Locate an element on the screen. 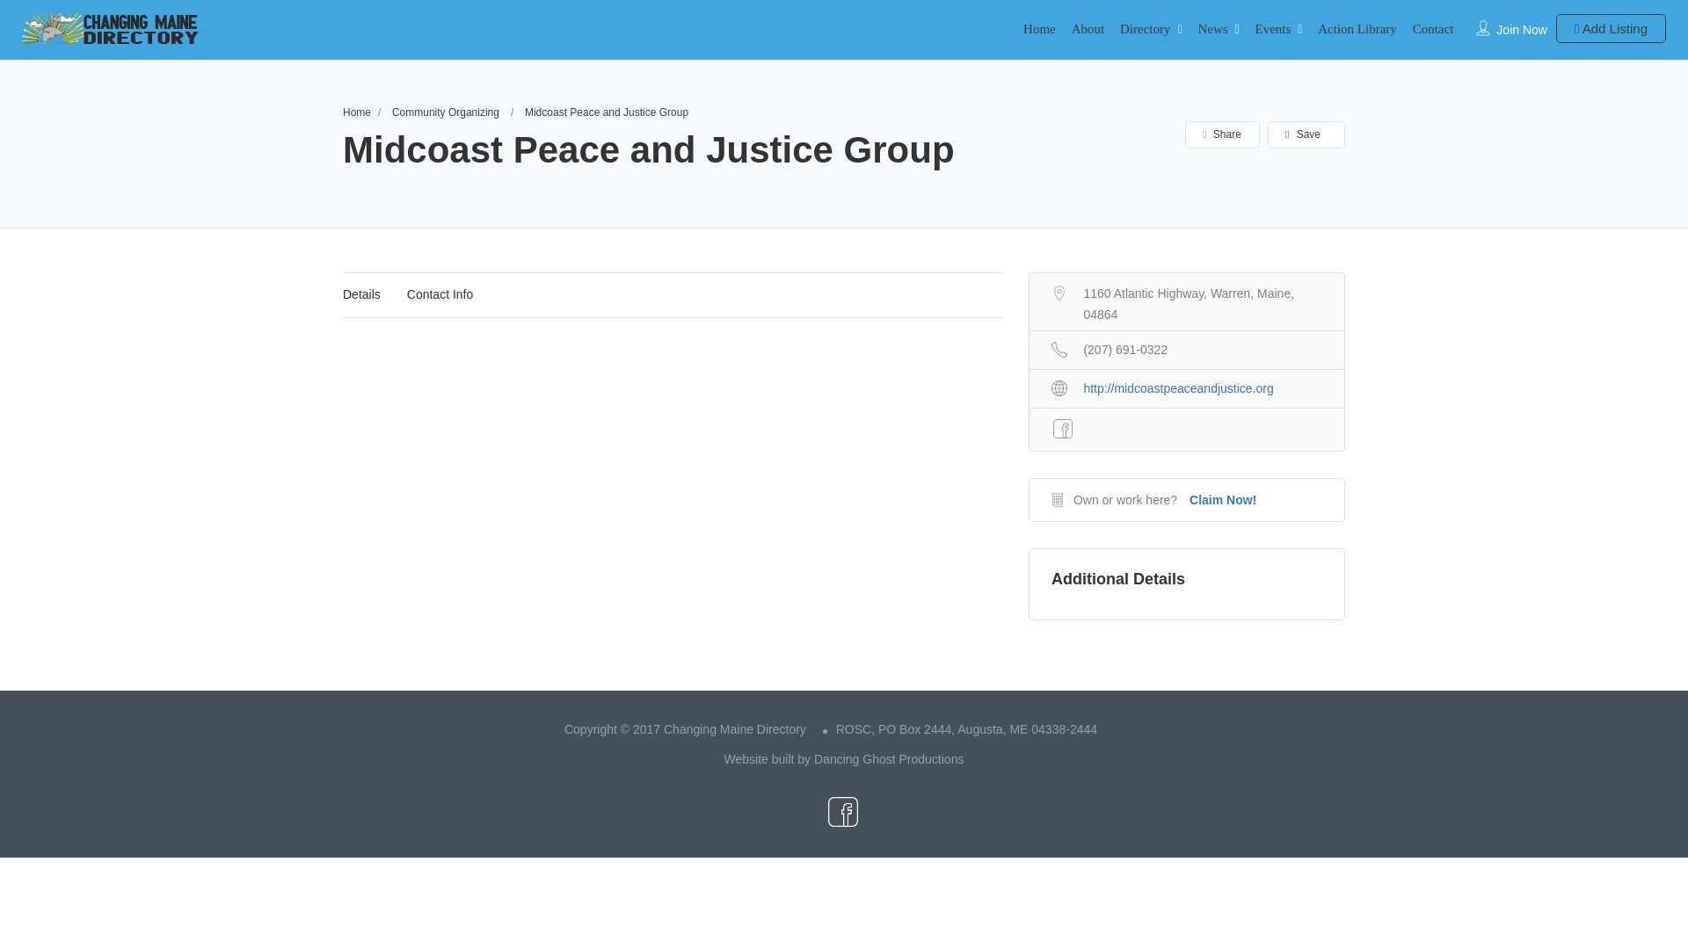  Add Listing is located at coordinates (1611, 28).